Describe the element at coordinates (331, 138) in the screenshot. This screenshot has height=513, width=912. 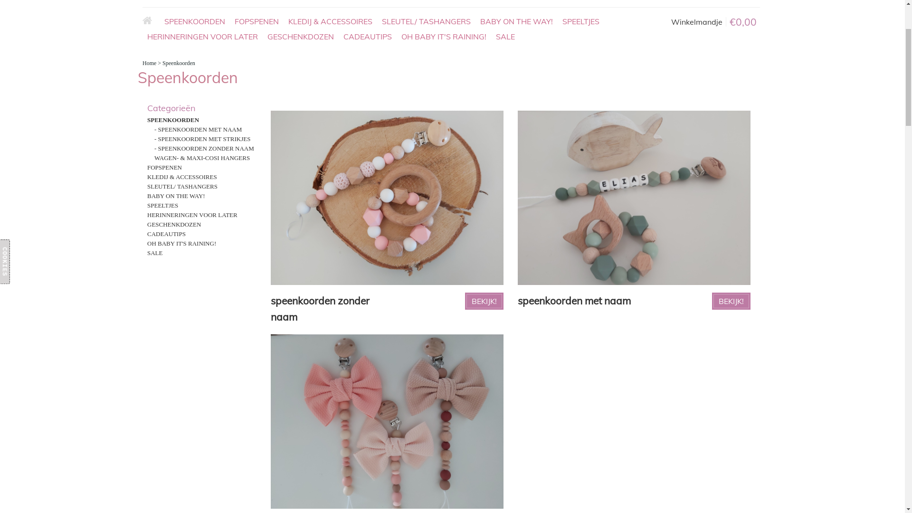
I see `KLEDIJ & ACCESSOIRES` at that location.